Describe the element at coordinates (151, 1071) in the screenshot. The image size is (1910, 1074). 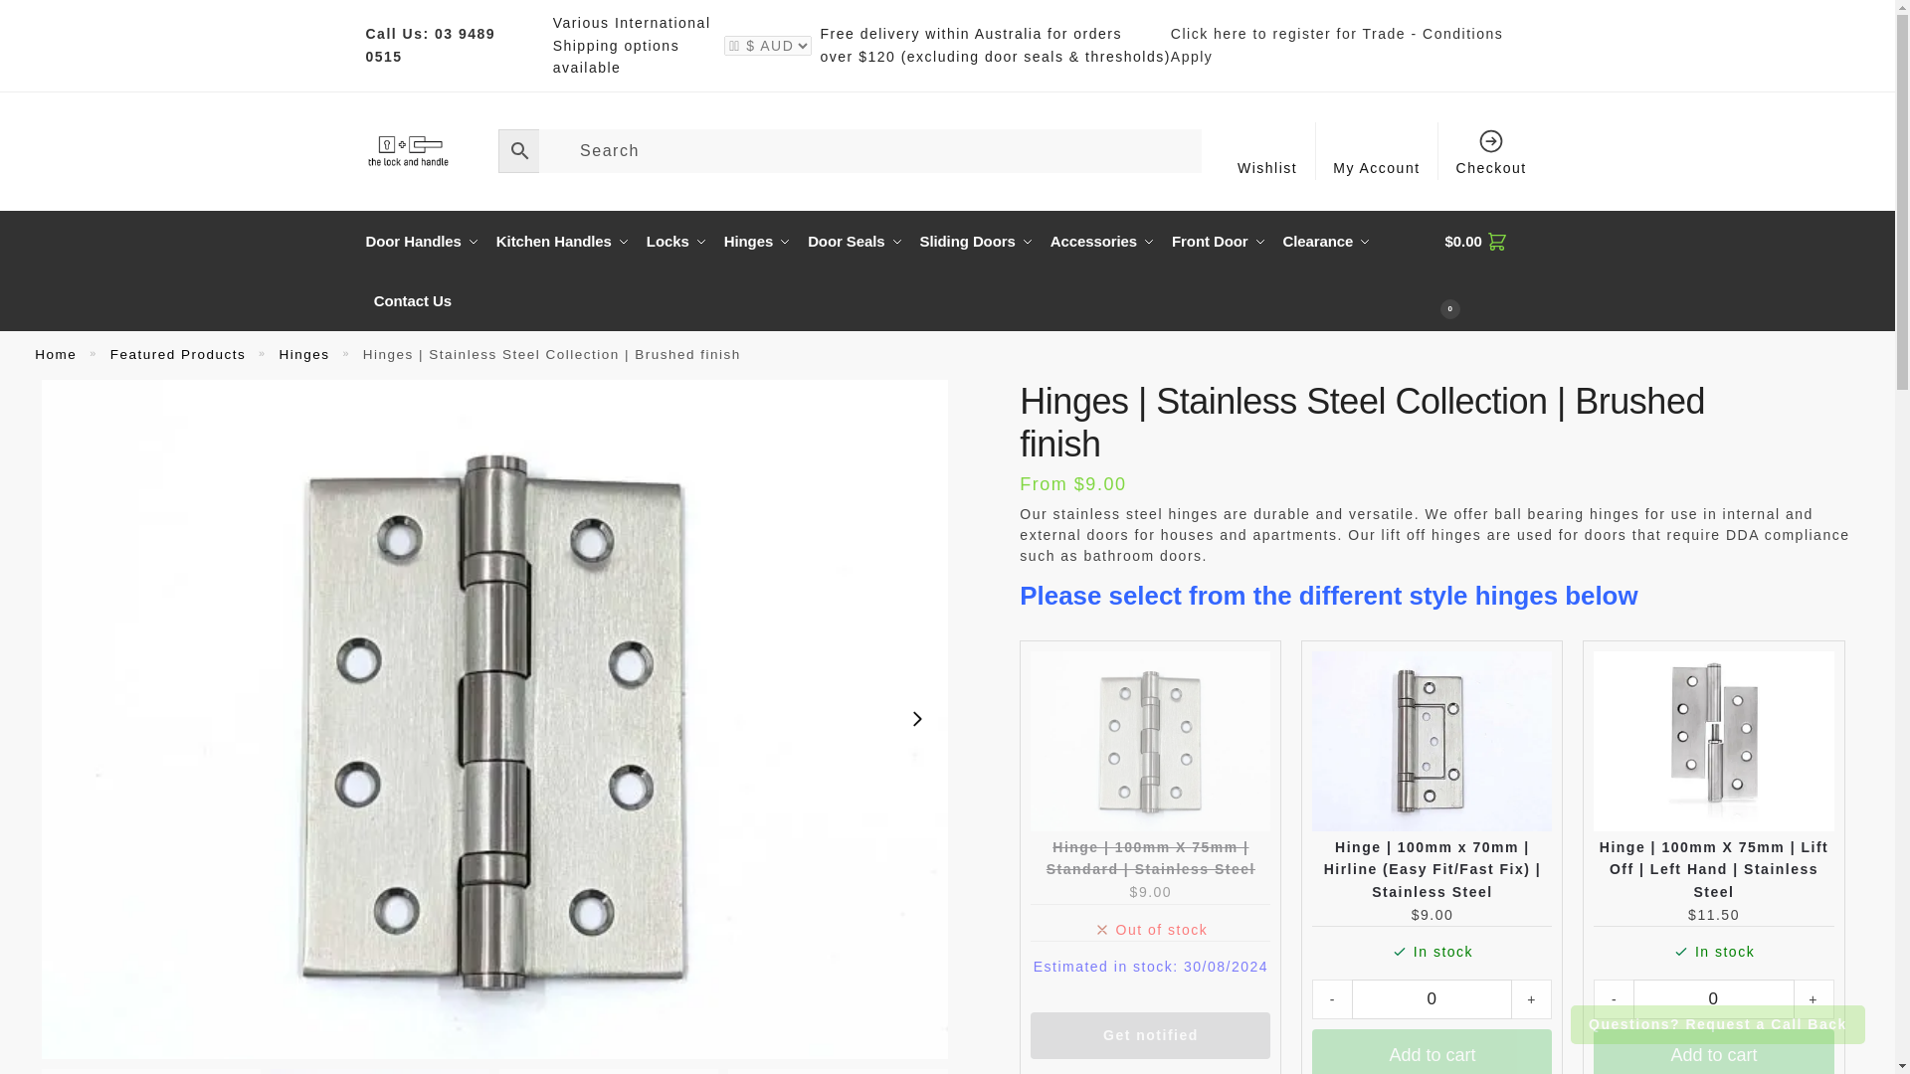
I see `Stainless Hinge` at that location.